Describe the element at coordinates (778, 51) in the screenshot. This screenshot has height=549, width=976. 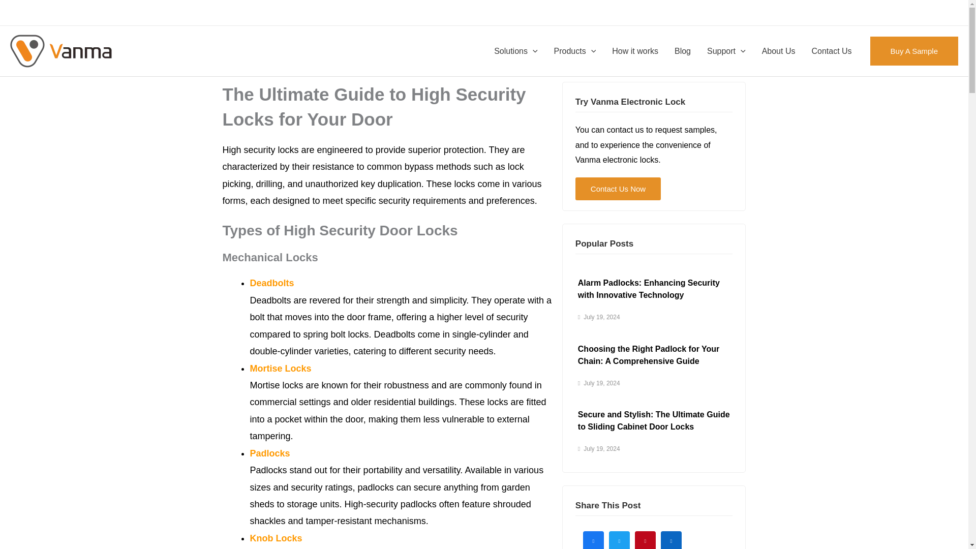
I see `About Us` at that location.